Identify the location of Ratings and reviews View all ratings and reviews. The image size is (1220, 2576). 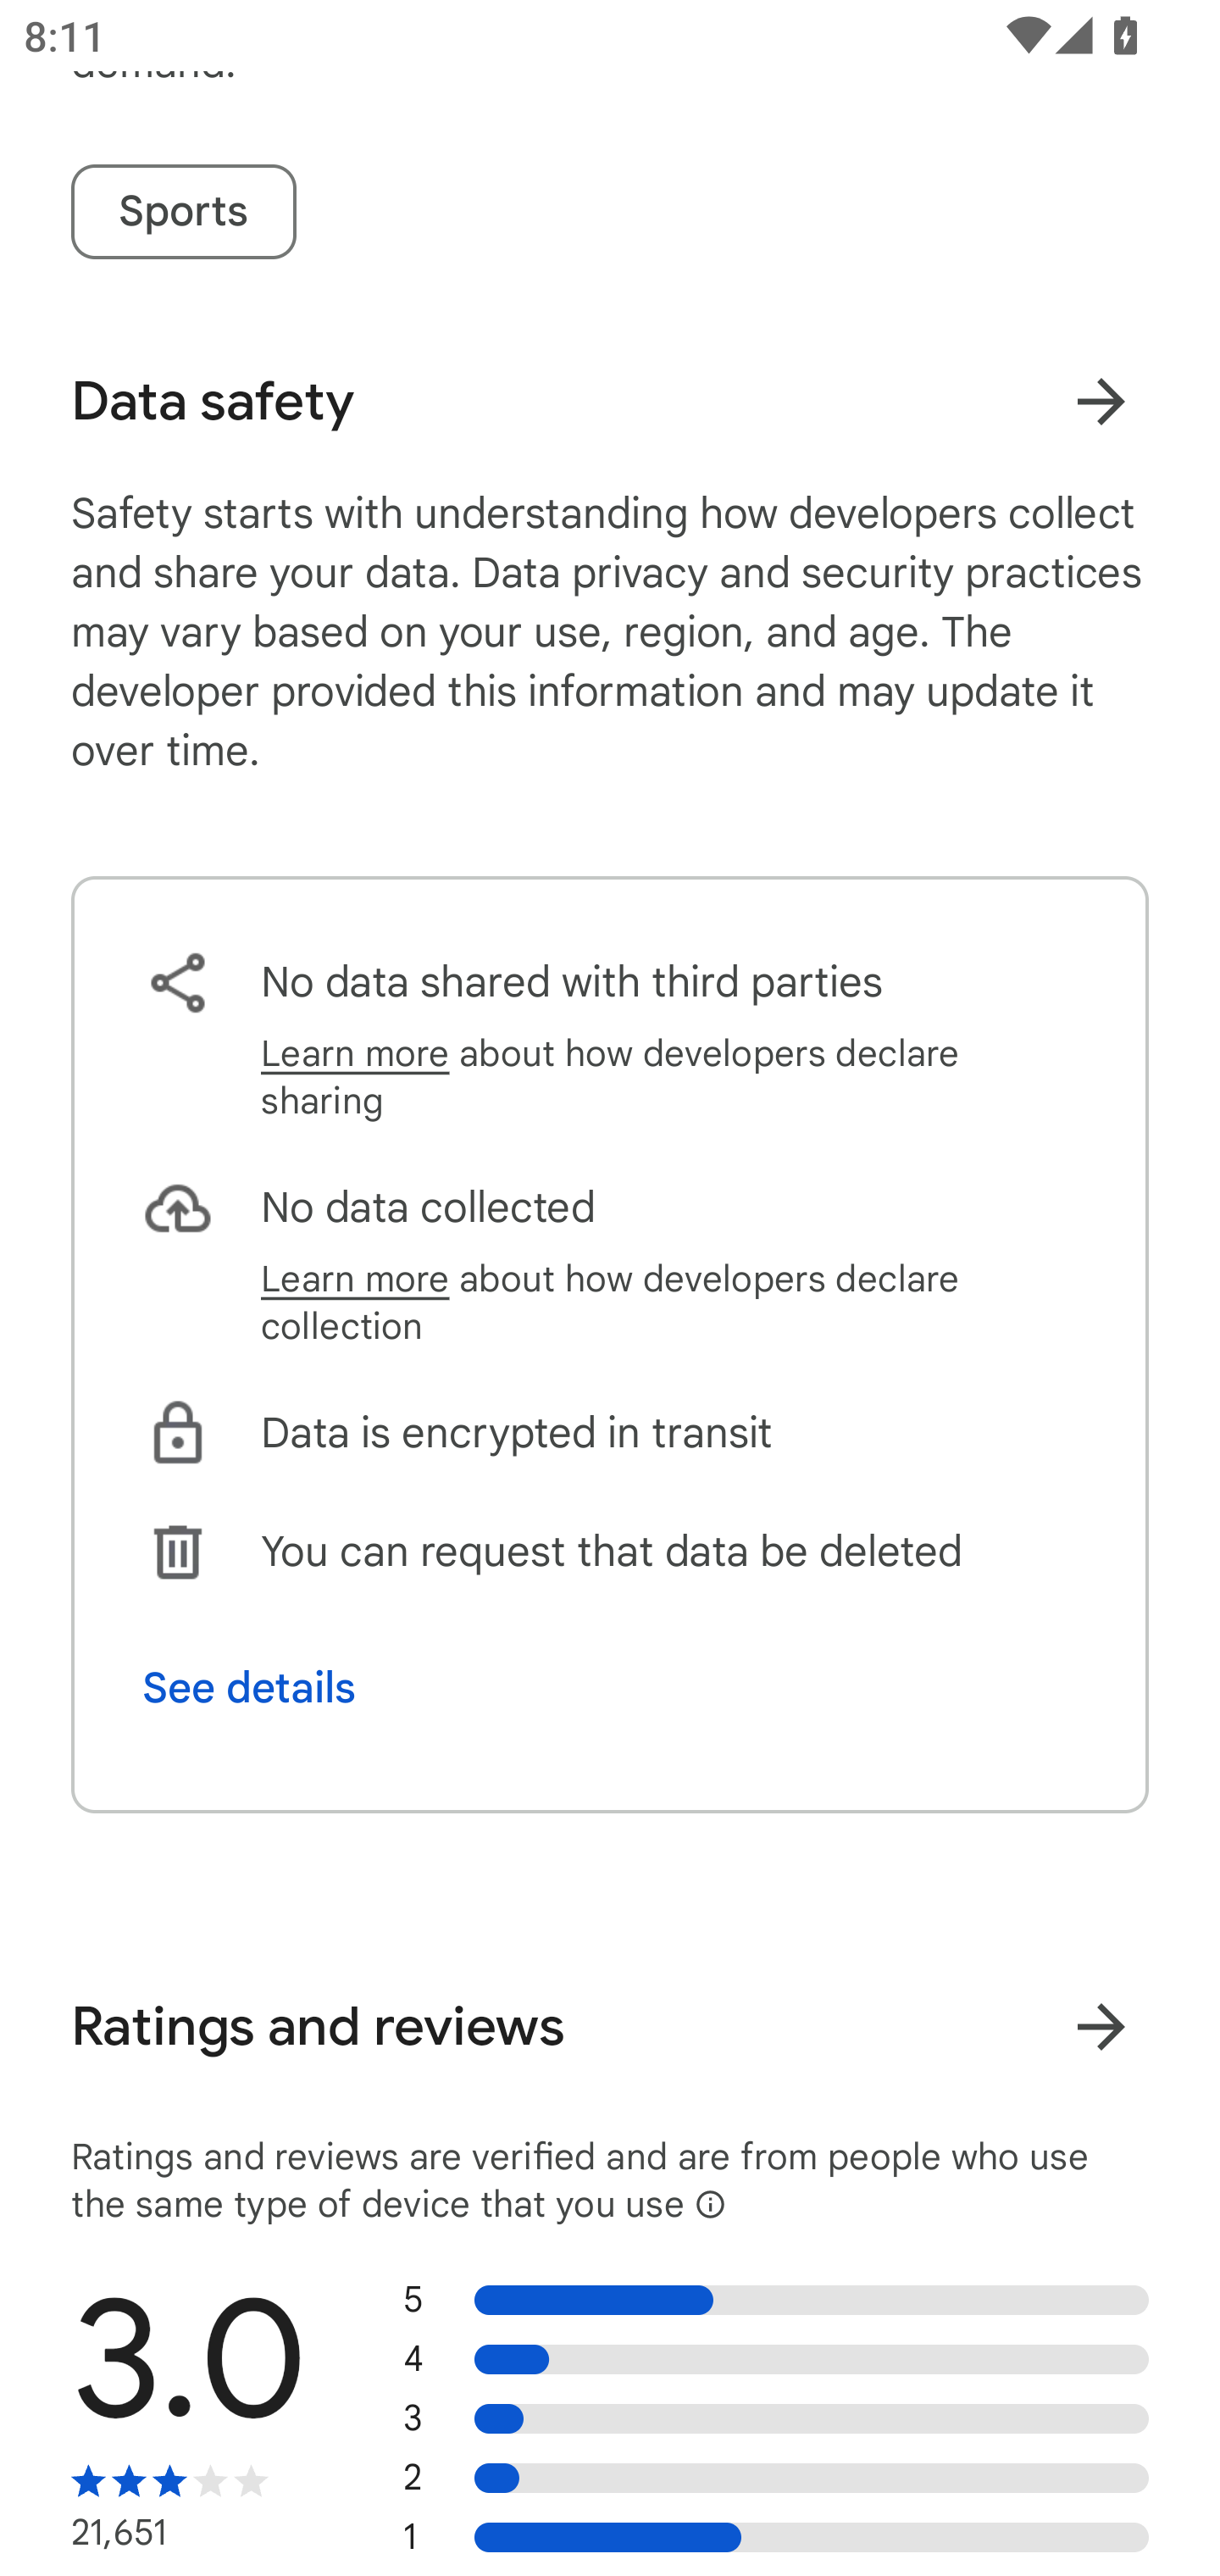
(610, 2027).